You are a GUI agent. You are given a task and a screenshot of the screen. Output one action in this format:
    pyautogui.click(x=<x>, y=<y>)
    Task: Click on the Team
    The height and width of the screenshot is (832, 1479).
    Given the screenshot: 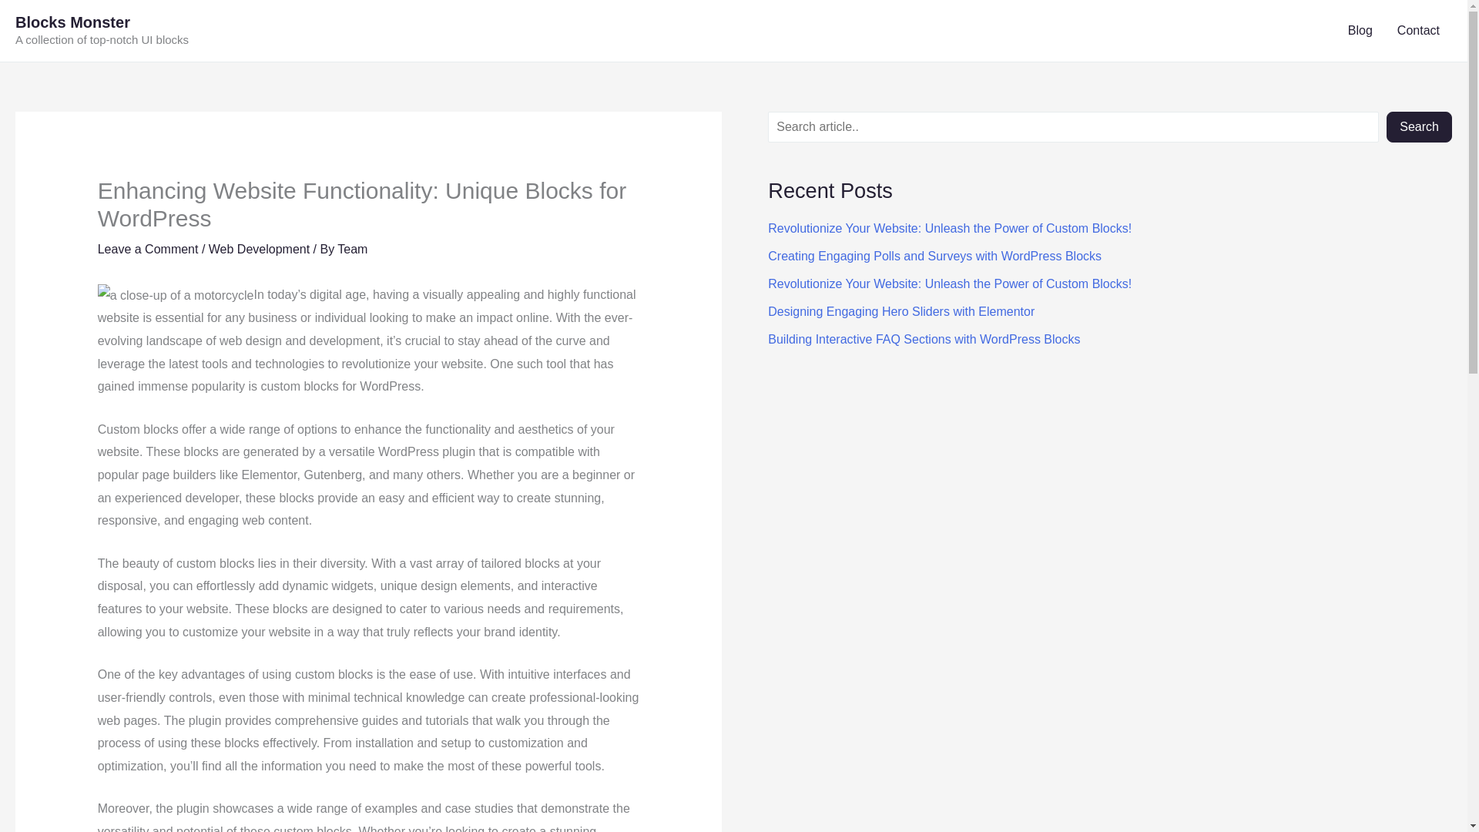 What is the action you would take?
    pyautogui.click(x=351, y=249)
    